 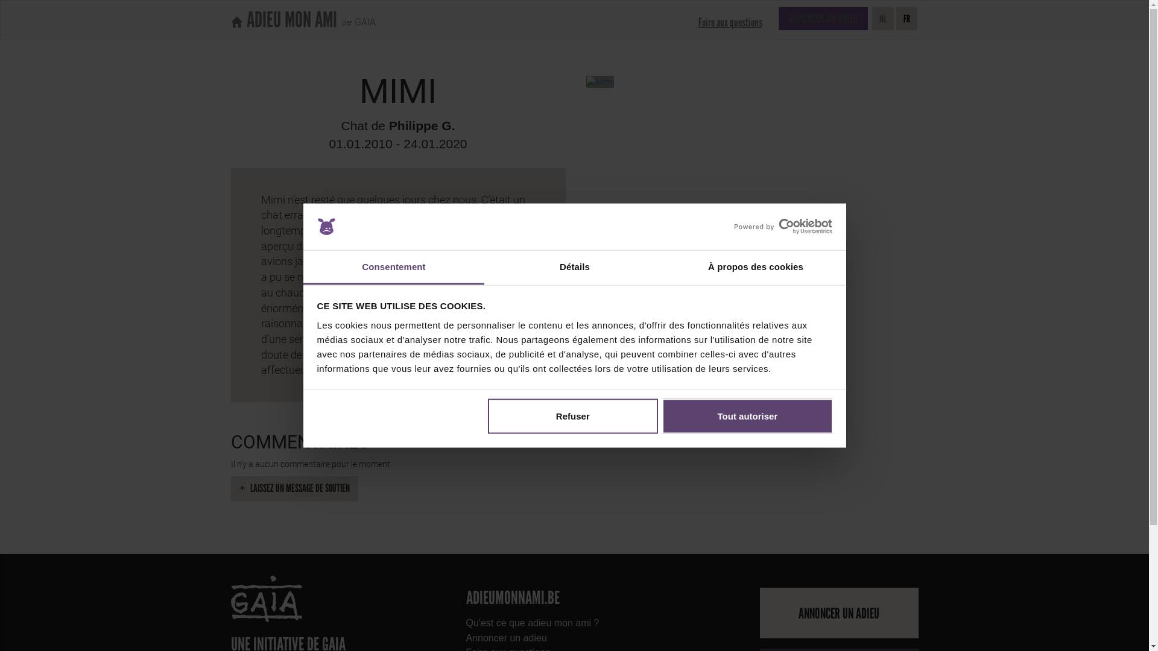 What do you see at coordinates (823, 19) in the screenshot?
I see `ANNONCER UN ADIEU` at bounding box center [823, 19].